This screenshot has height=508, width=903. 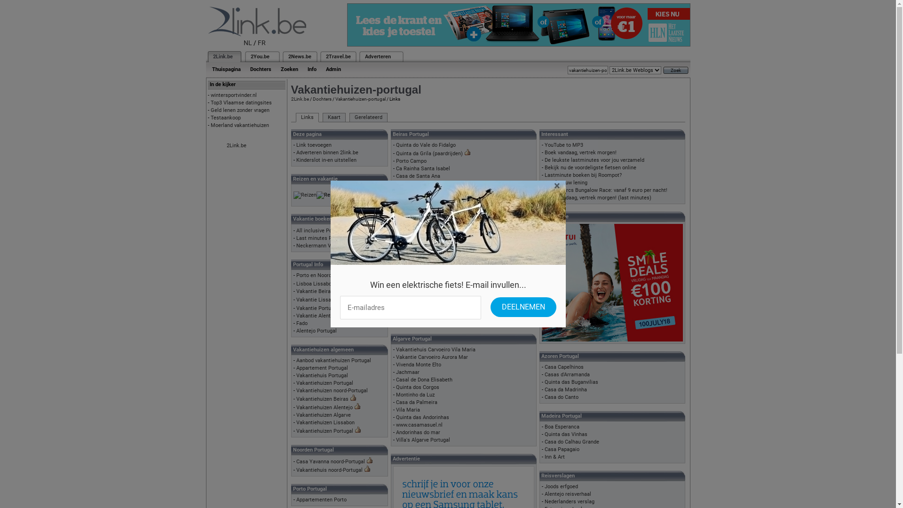 What do you see at coordinates (317, 316) in the screenshot?
I see `Vakantie Alentejo` at bounding box center [317, 316].